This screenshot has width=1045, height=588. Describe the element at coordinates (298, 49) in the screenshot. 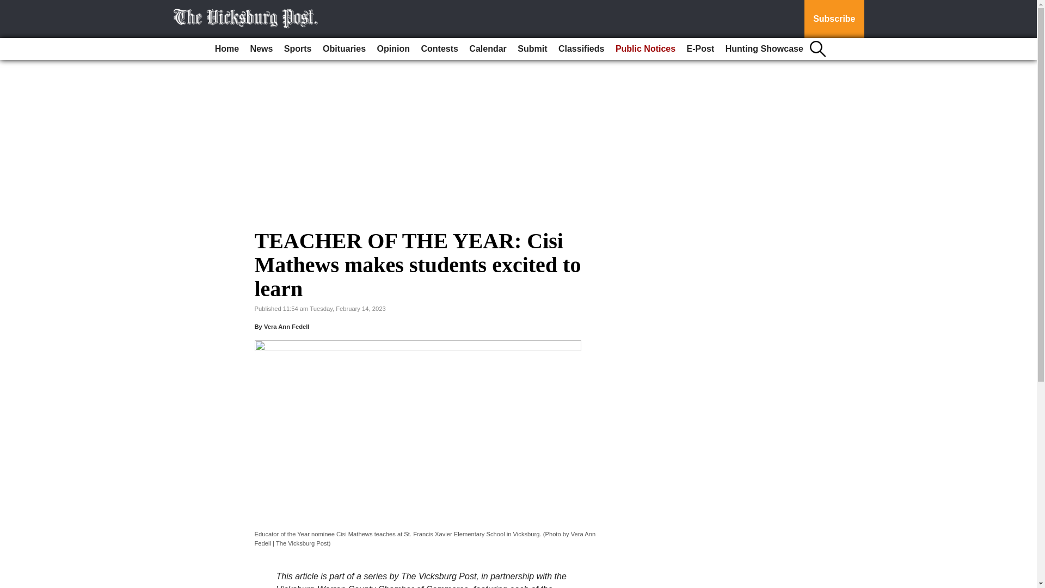

I see `Sports` at that location.